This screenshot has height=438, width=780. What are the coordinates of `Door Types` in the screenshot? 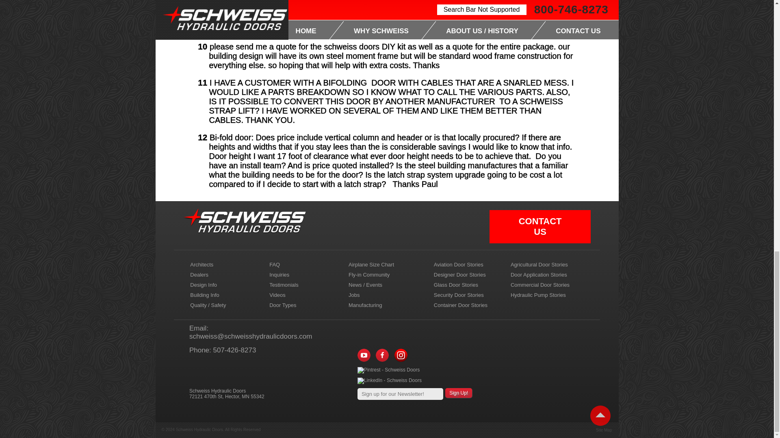 It's located at (305, 305).